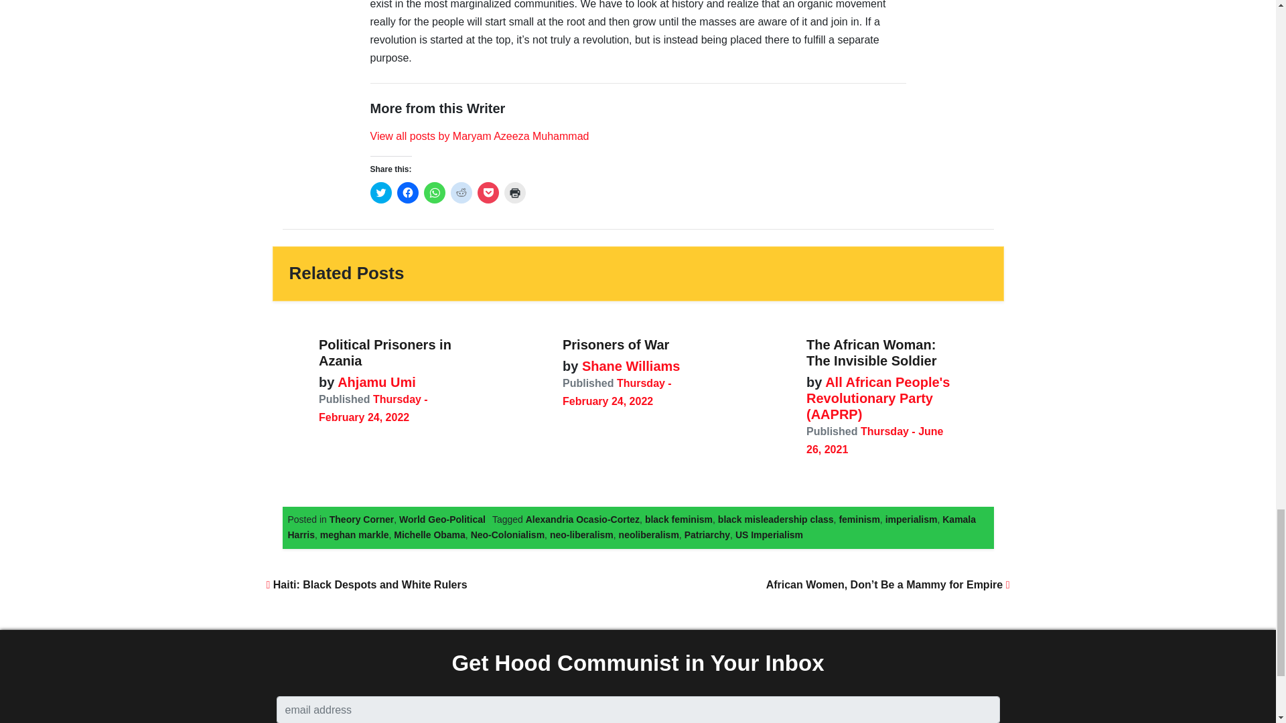 This screenshot has height=723, width=1286. What do you see at coordinates (616, 344) in the screenshot?
I see `Prisoners of War` at bounding box center [616, 344].